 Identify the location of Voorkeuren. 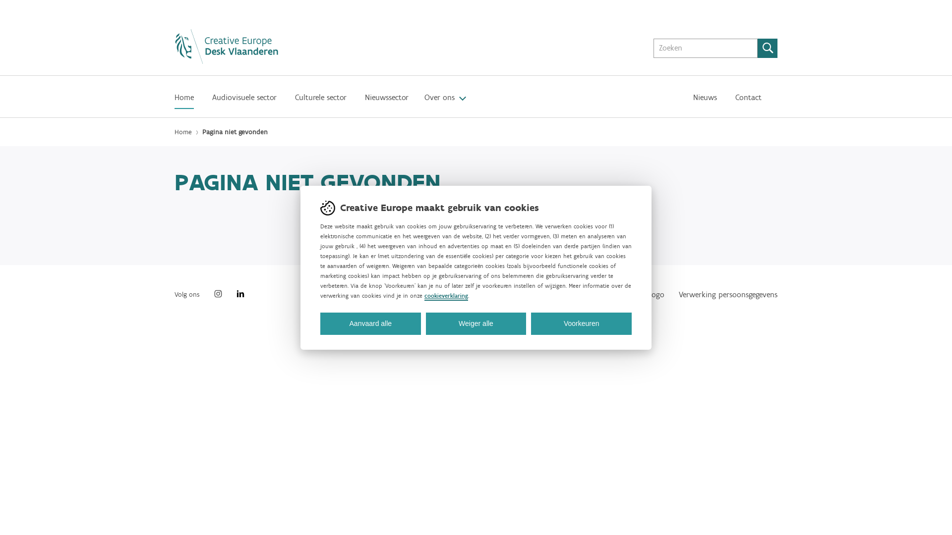
(581, 323).